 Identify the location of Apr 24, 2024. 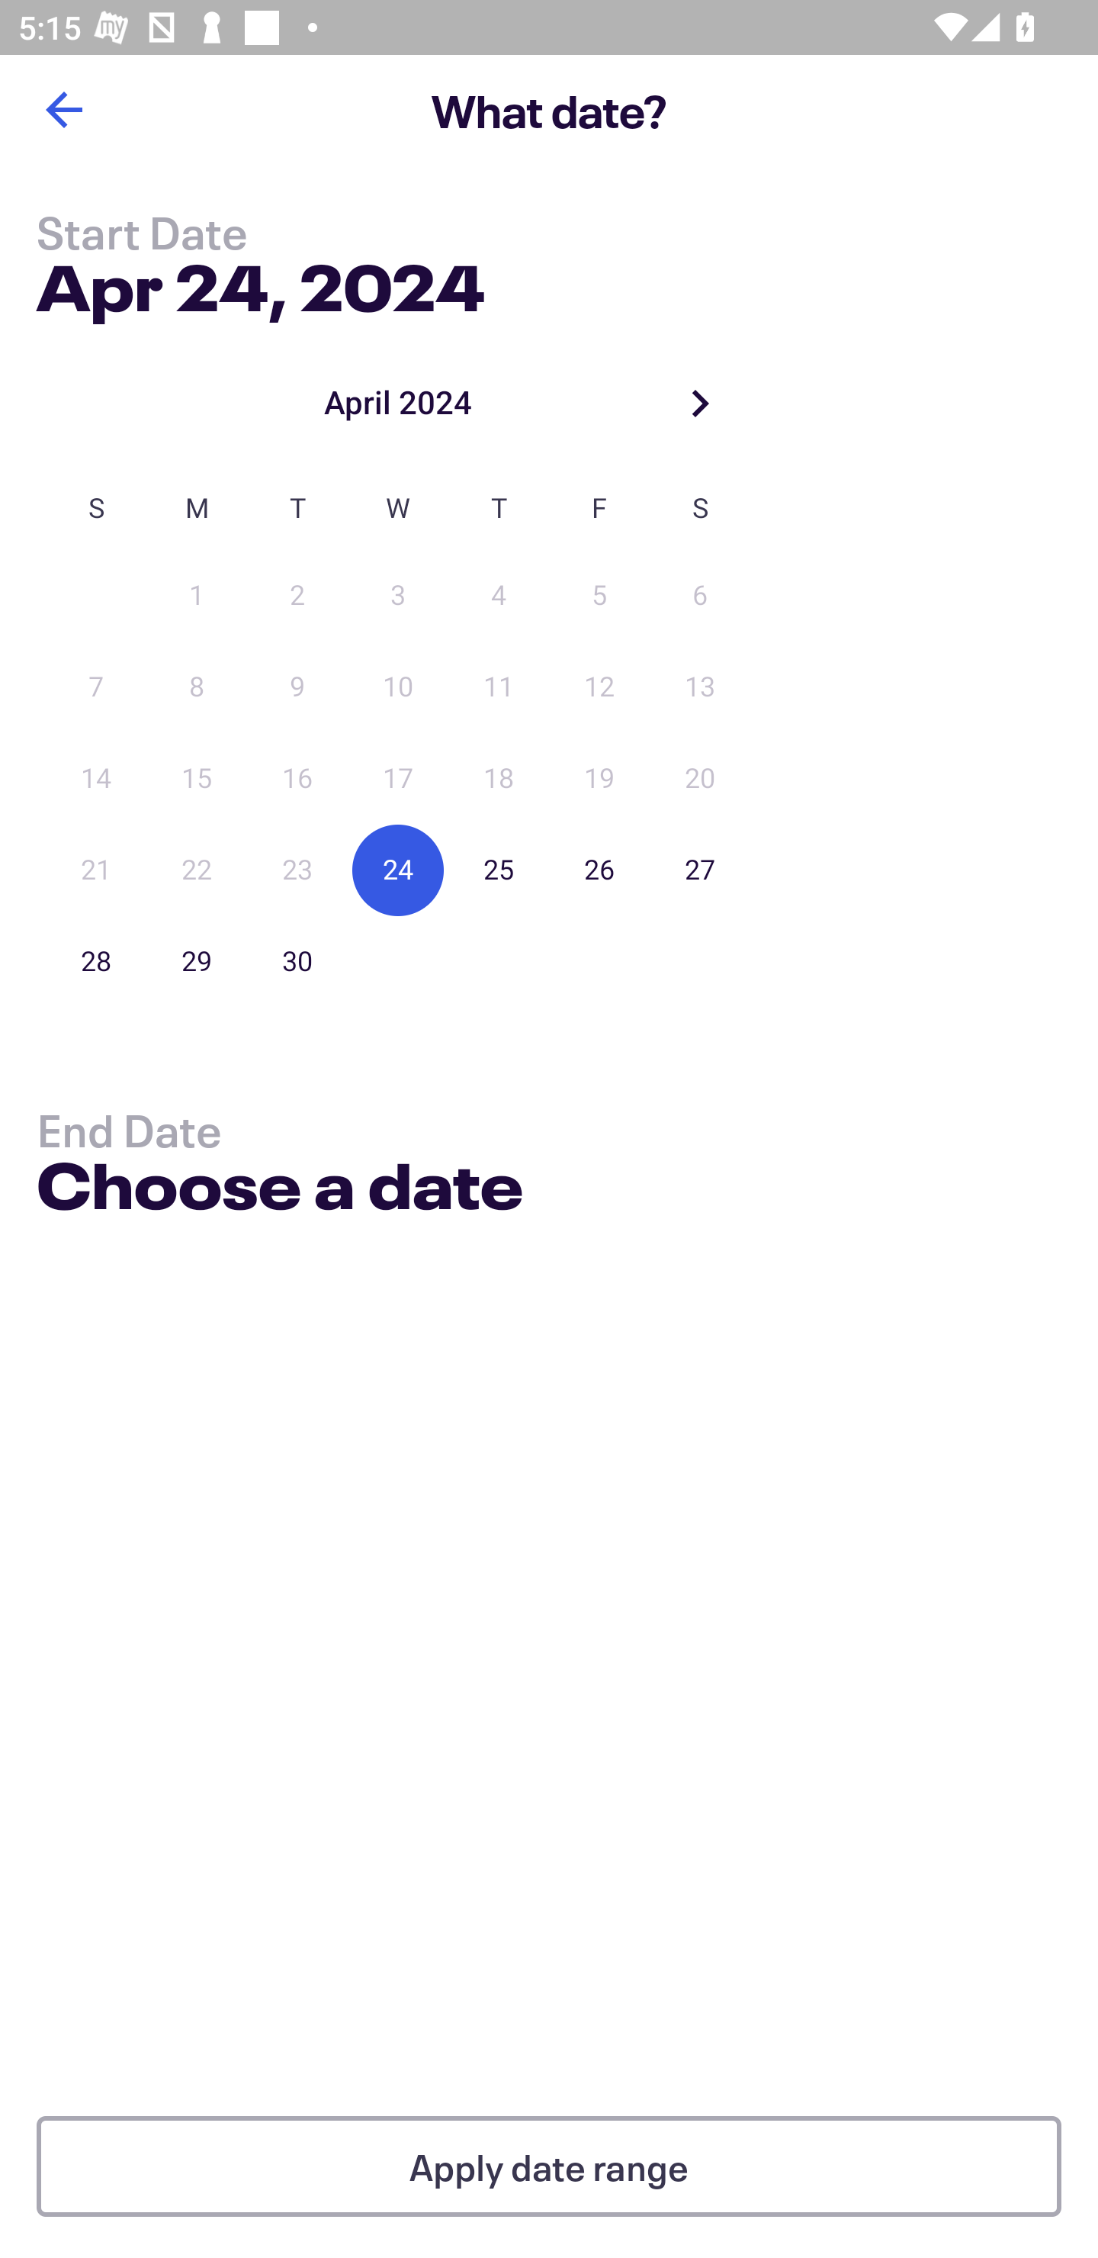
(261, 282).